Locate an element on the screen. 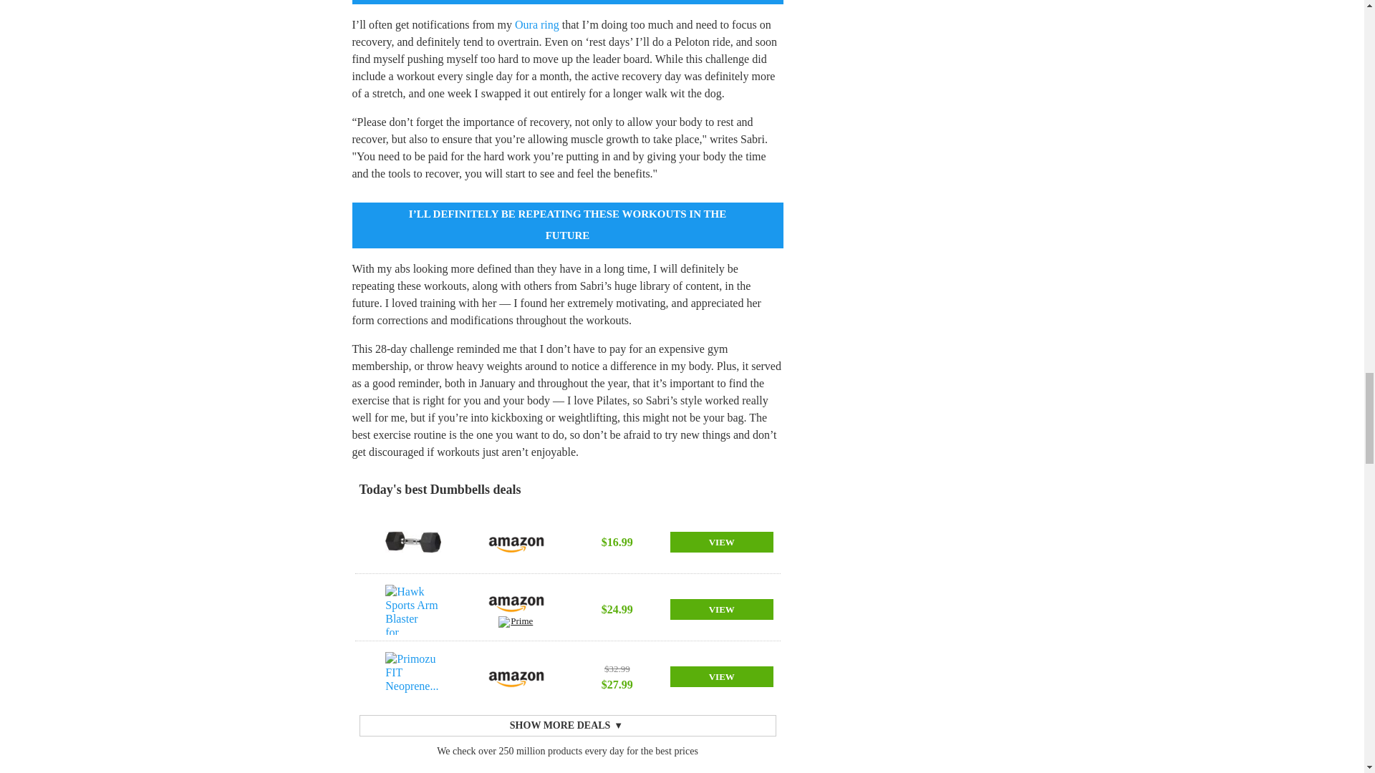 This screenshot has height=773, width=1375. AmazonBasics Rubber Encased... is located at coordinates (412, 542).